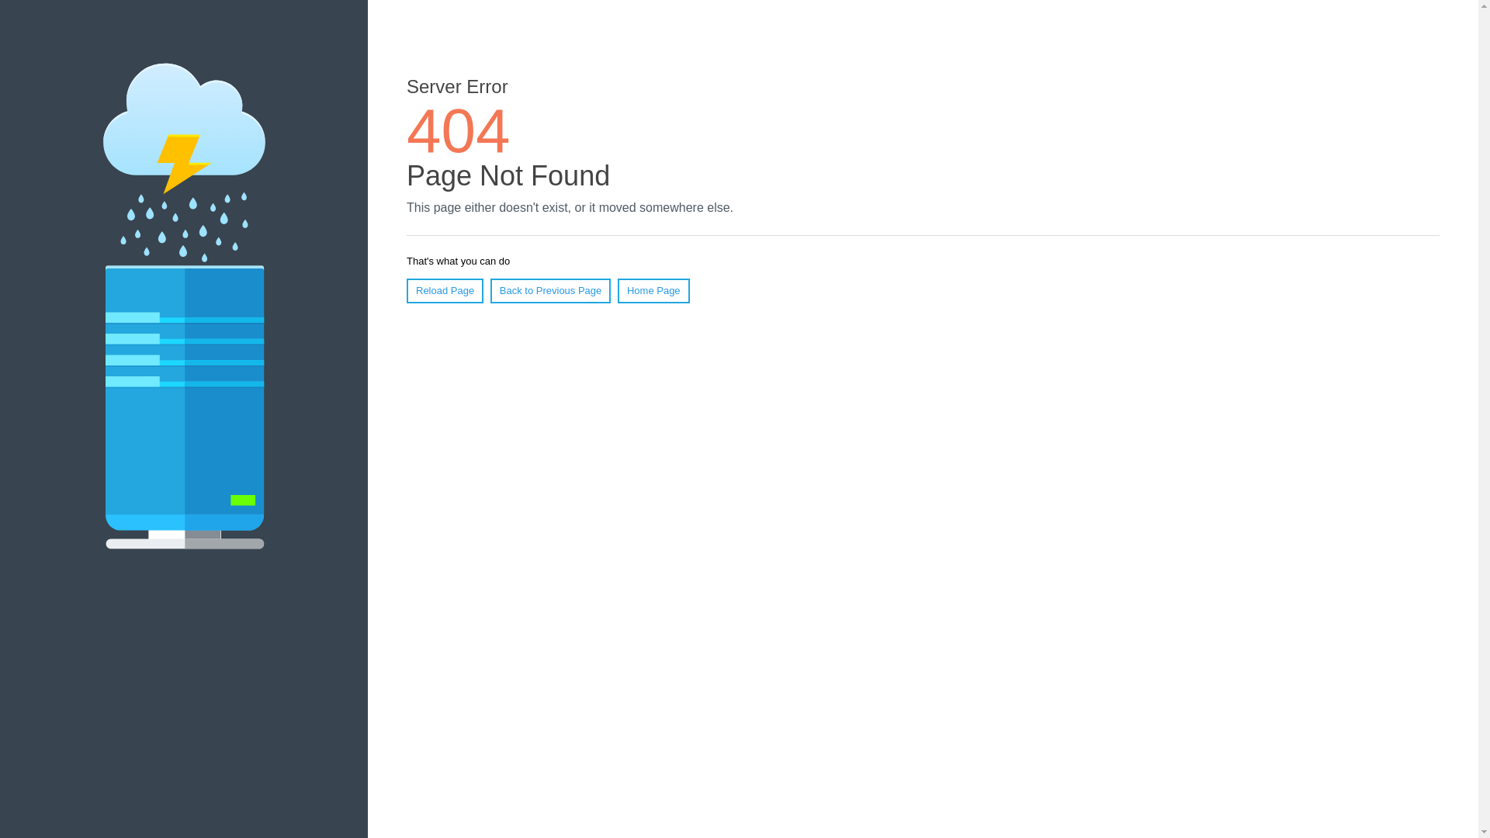 This screenshot has height=838, width=1490. What do you see at coordinates (551, 291) in the screenshot?
I see `Back to Previous Page` at bounding box center [551, 291].